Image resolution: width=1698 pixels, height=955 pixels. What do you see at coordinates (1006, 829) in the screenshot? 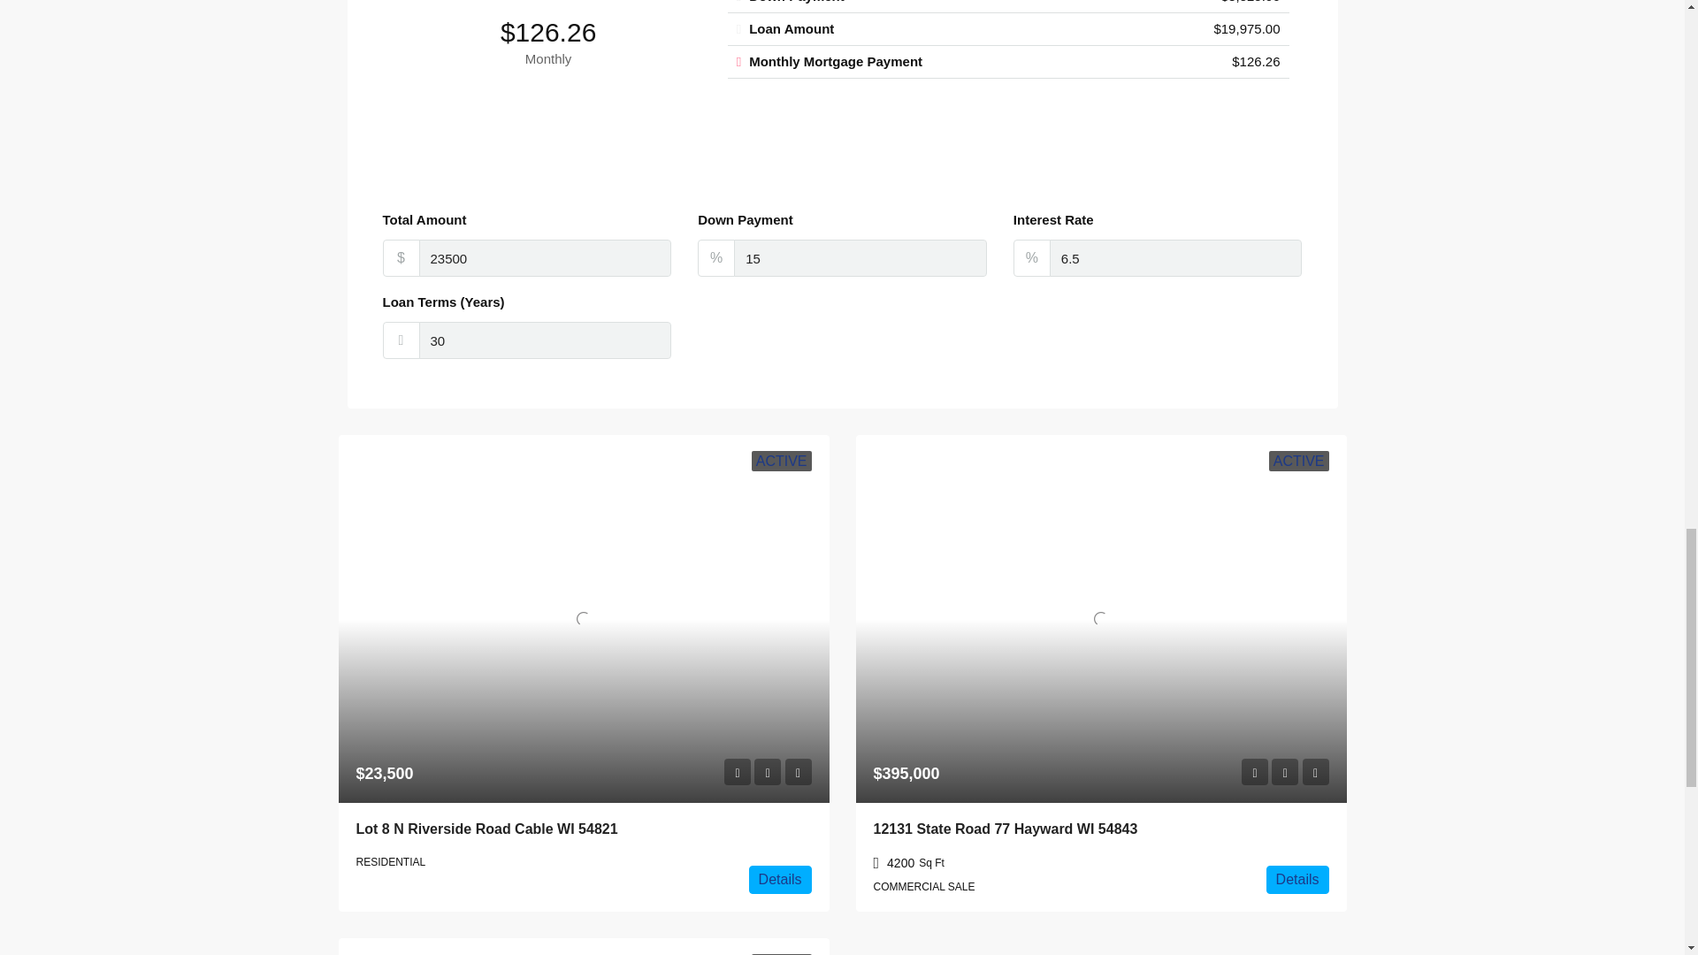
I see `12131 State Road 77 Hayward WI 54843` at bounding box center [1006, 829].